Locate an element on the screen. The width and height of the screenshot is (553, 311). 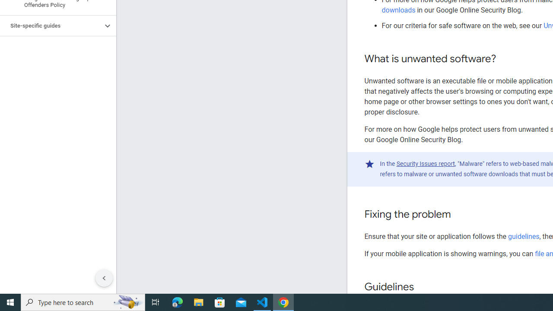
Security Issues report is located at coordinates (425, 164).